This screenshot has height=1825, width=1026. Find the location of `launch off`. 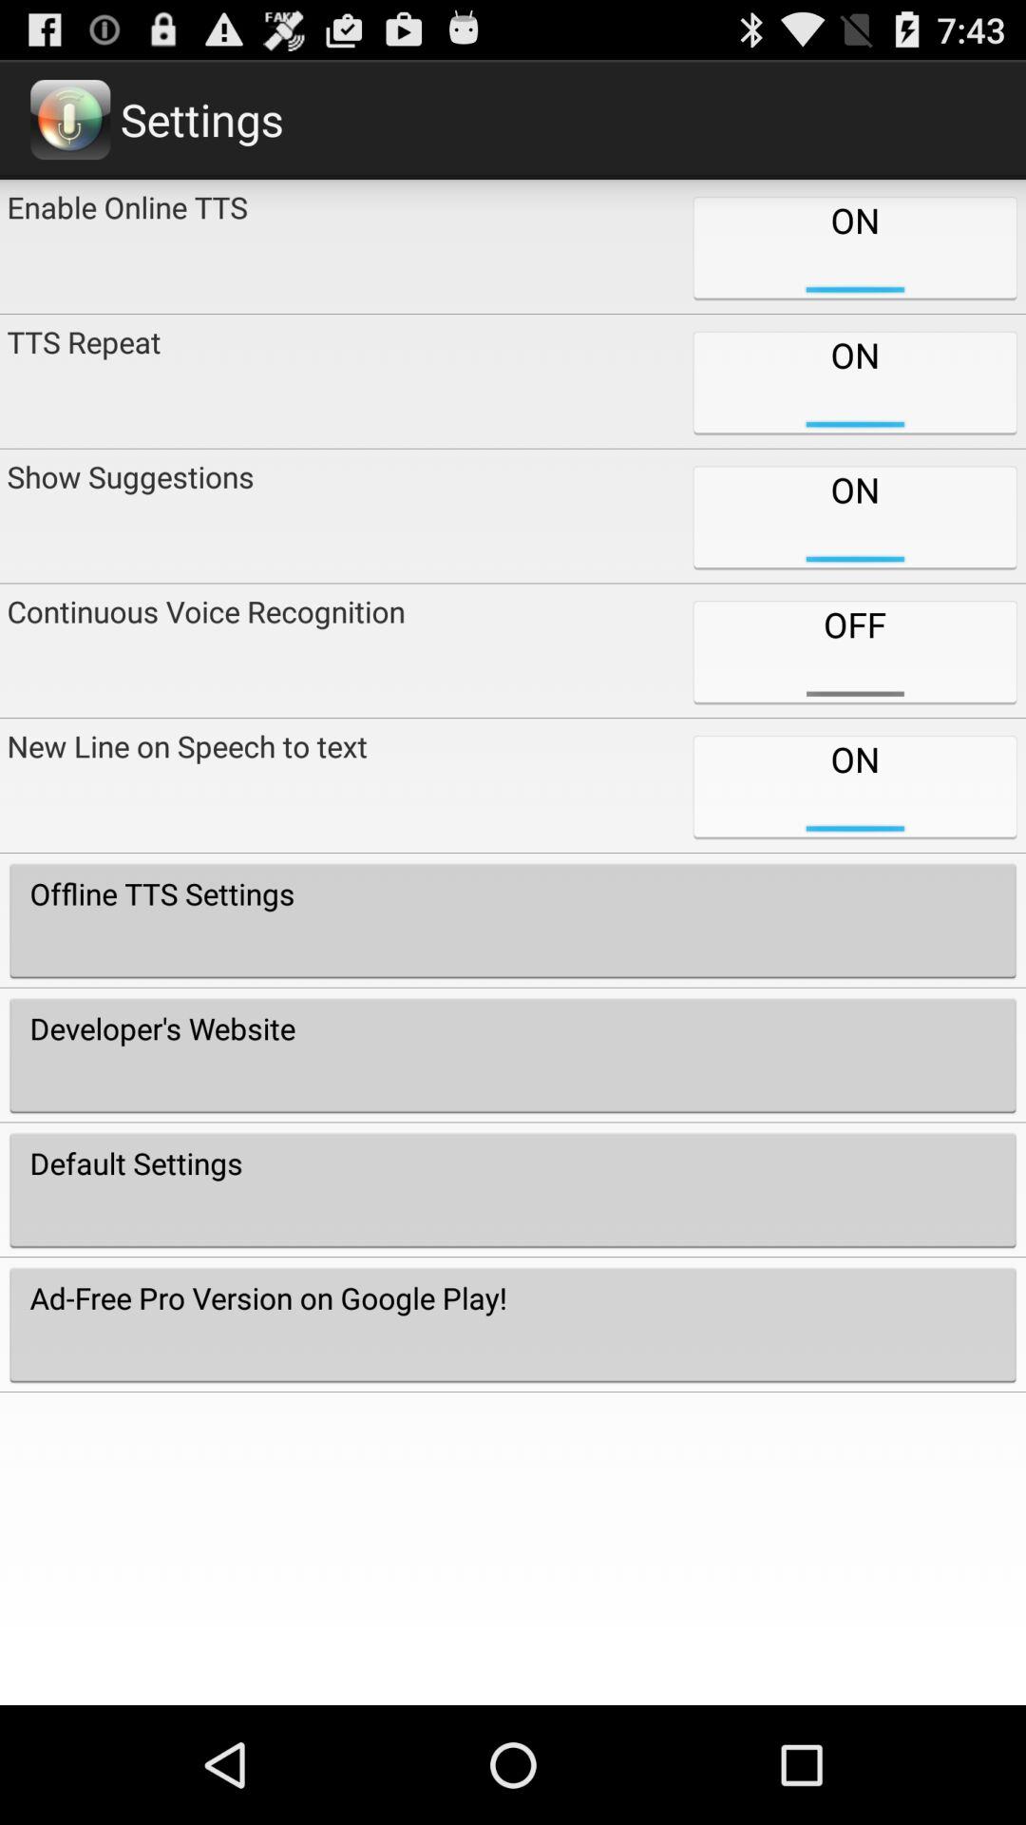

launch off is located at coordinates (855, 650).